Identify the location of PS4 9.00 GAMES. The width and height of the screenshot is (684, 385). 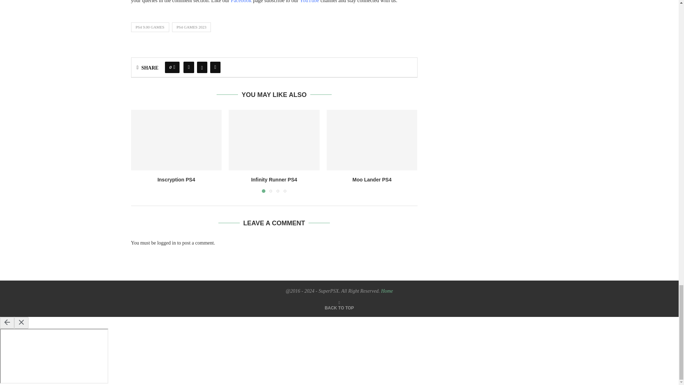
(150, 27).